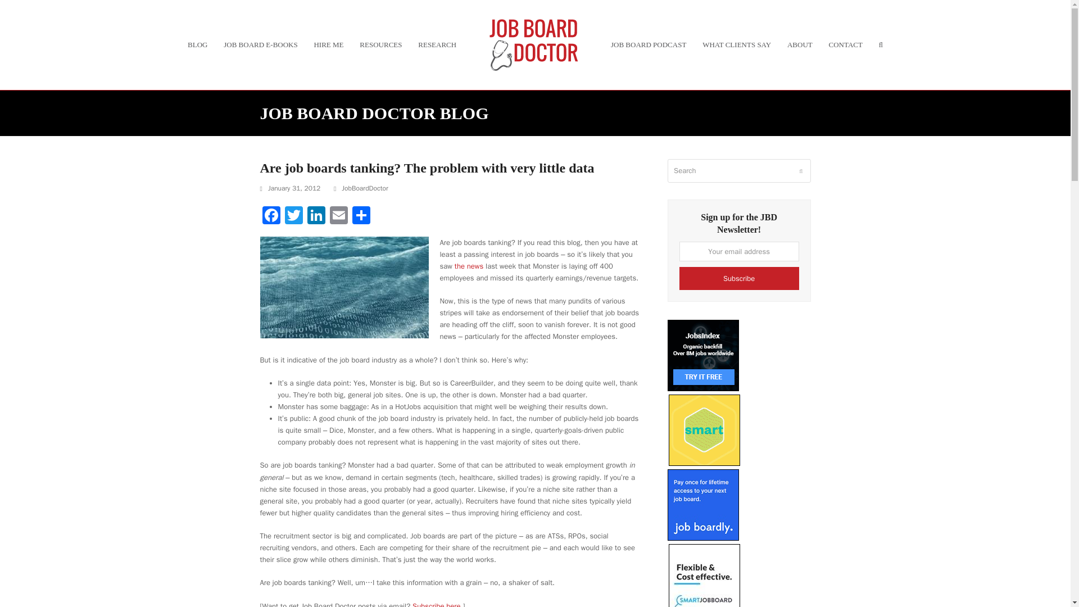  What do you see at coordinates (380, 45) in the screenshot?
I see `Resources` at bounding box center [380, 45].